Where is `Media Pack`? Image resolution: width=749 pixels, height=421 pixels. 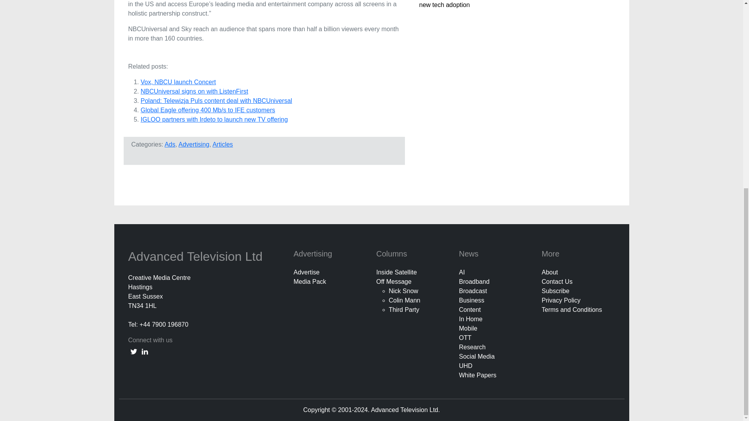
Media Pack is located at coordinates (310, 281).